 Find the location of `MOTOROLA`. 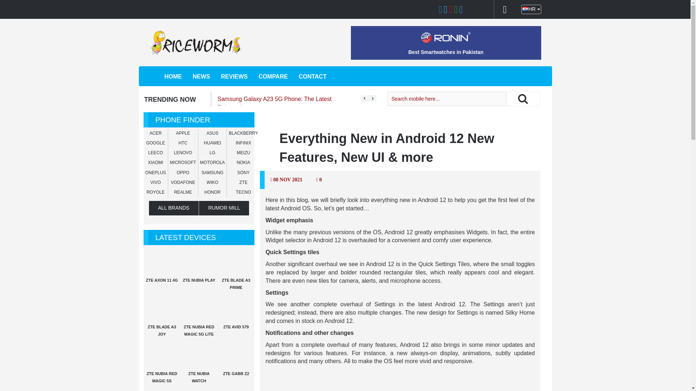

MOTOROLA is located at coordinates (212, 162).